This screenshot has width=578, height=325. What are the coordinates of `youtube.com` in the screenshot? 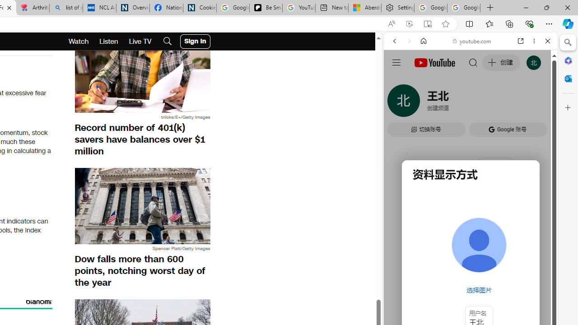 It's located at (472, 41).